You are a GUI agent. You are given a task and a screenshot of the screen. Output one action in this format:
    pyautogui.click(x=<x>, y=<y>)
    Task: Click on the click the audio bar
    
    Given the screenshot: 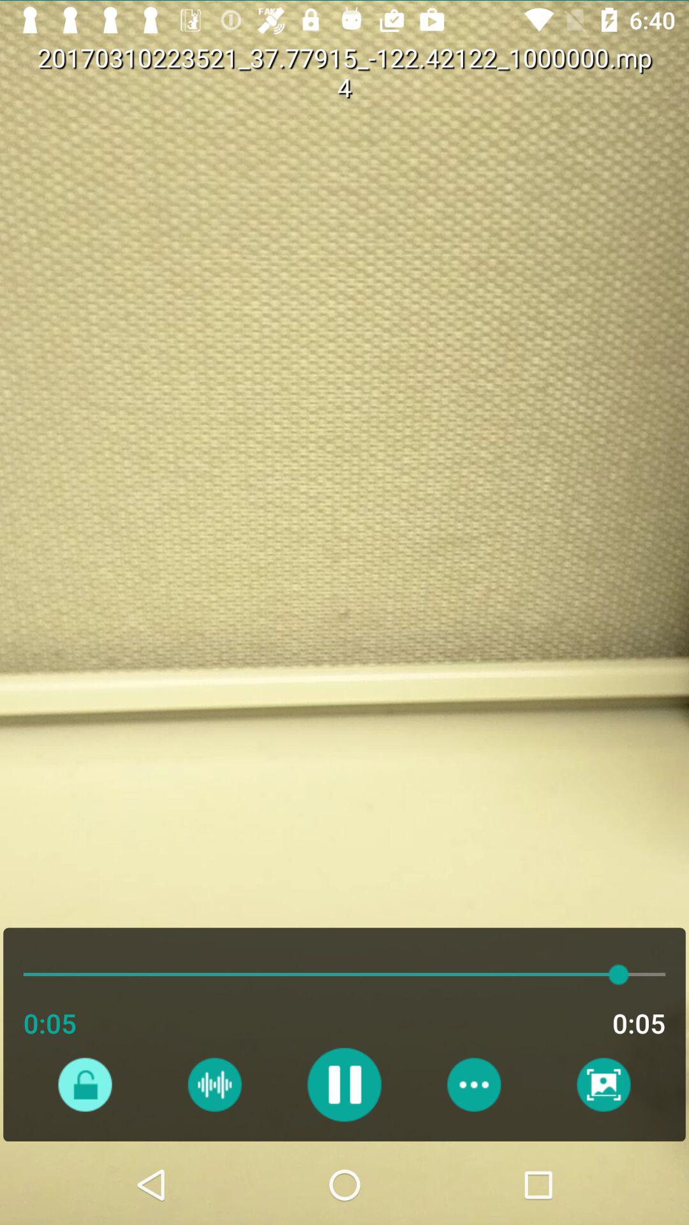 What is the action you would take?
    pyautogui.click(x=112, y=917)
    